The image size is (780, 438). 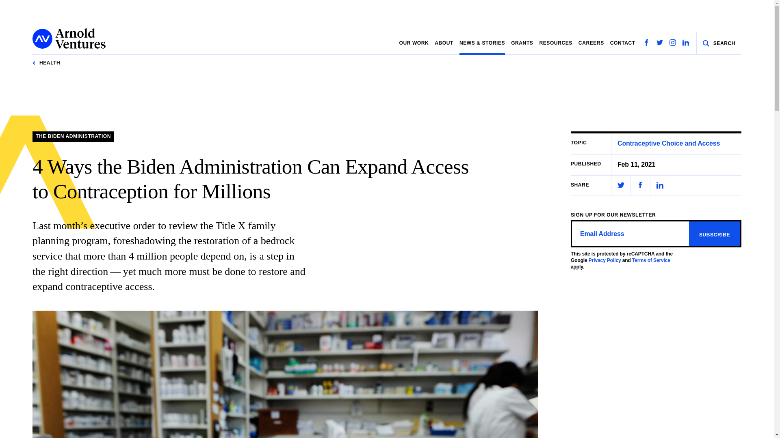 I want to click on CONTACT, so click(x=622, y=43).